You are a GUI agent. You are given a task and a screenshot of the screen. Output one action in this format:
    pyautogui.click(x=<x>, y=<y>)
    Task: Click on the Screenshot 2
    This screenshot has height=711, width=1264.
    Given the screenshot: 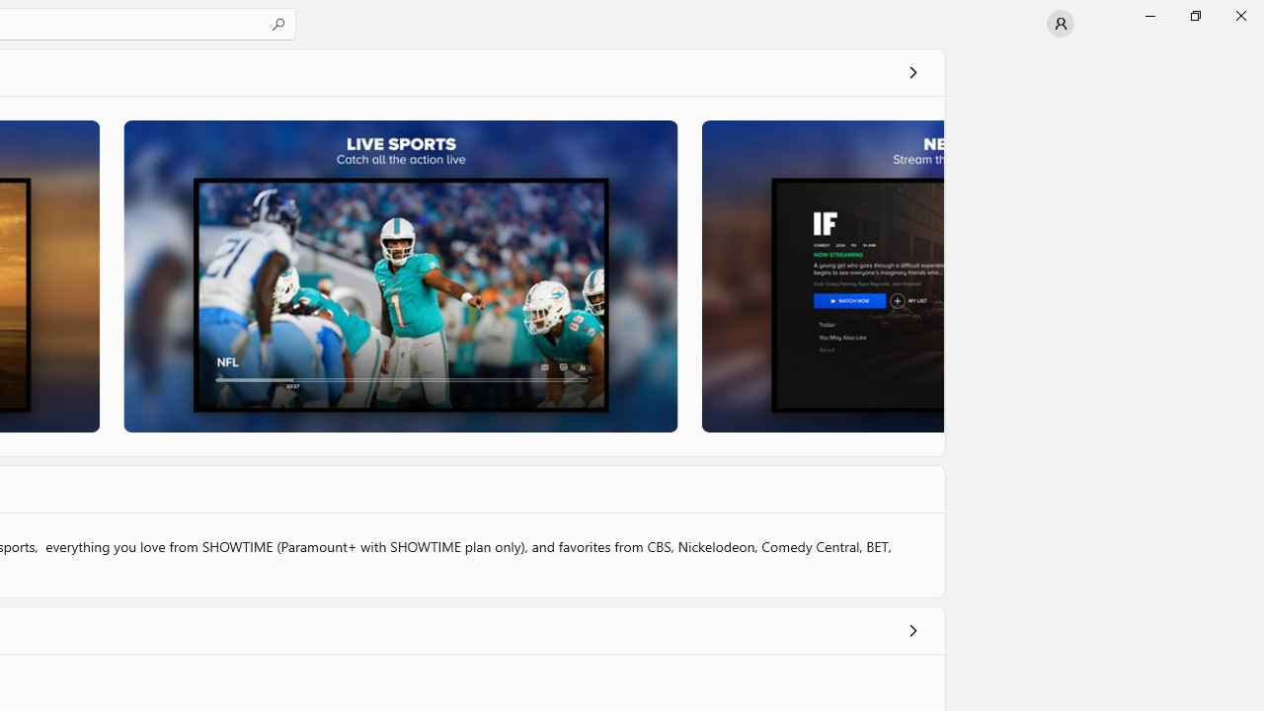 What is the action you would take?
    pyautogui.click(x=401, y=276)
    